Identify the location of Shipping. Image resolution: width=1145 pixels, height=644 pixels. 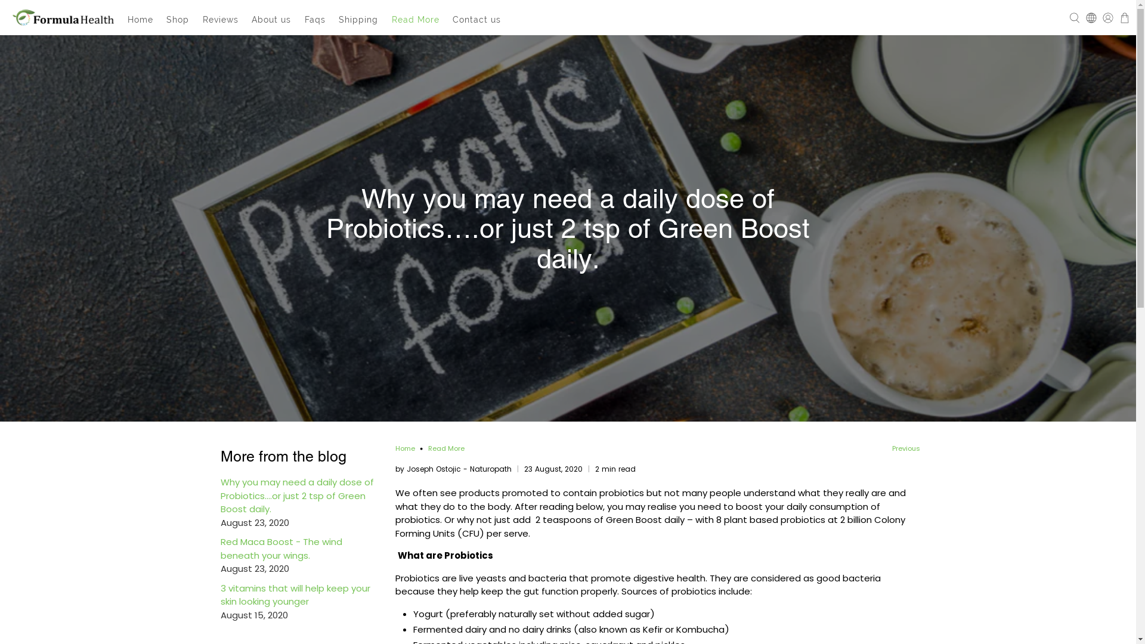
(359, 20).